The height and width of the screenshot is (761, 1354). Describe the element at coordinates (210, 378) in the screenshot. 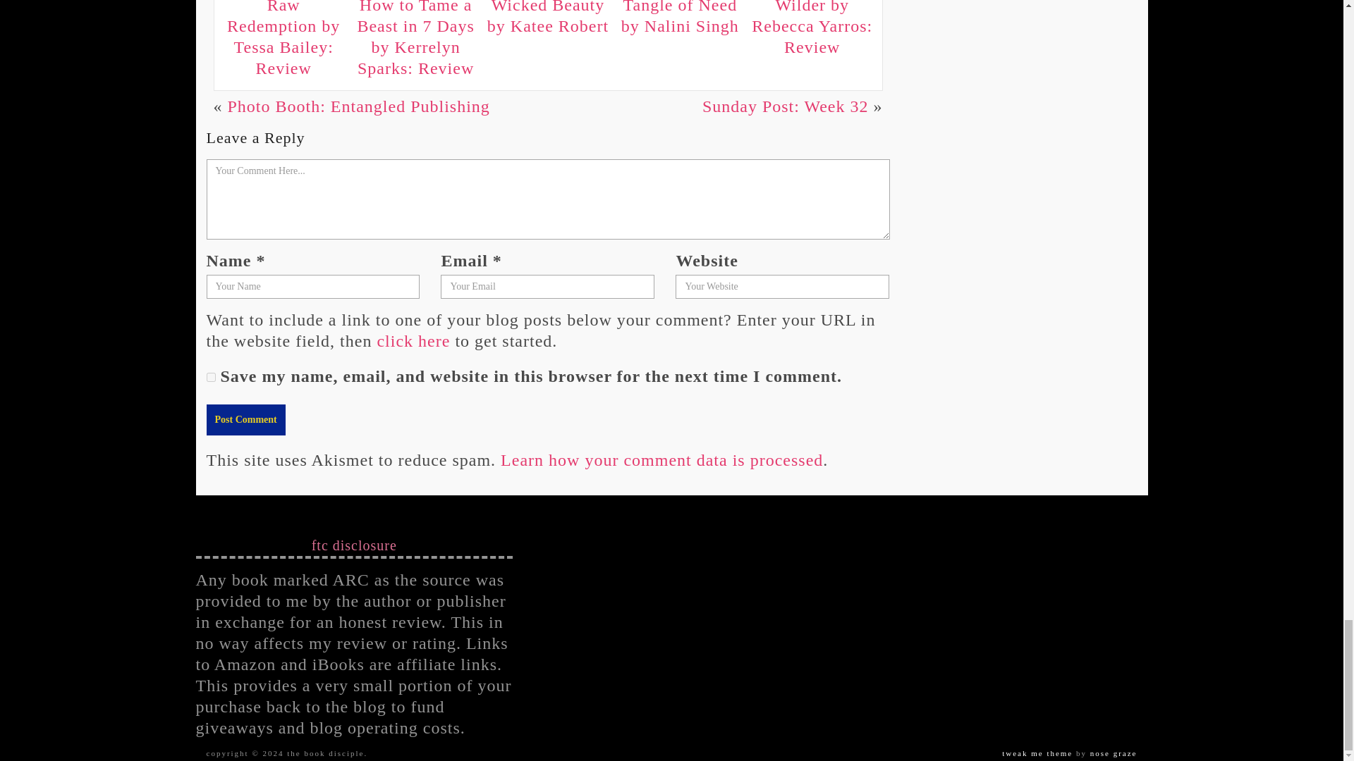

I see `yes` at that location.